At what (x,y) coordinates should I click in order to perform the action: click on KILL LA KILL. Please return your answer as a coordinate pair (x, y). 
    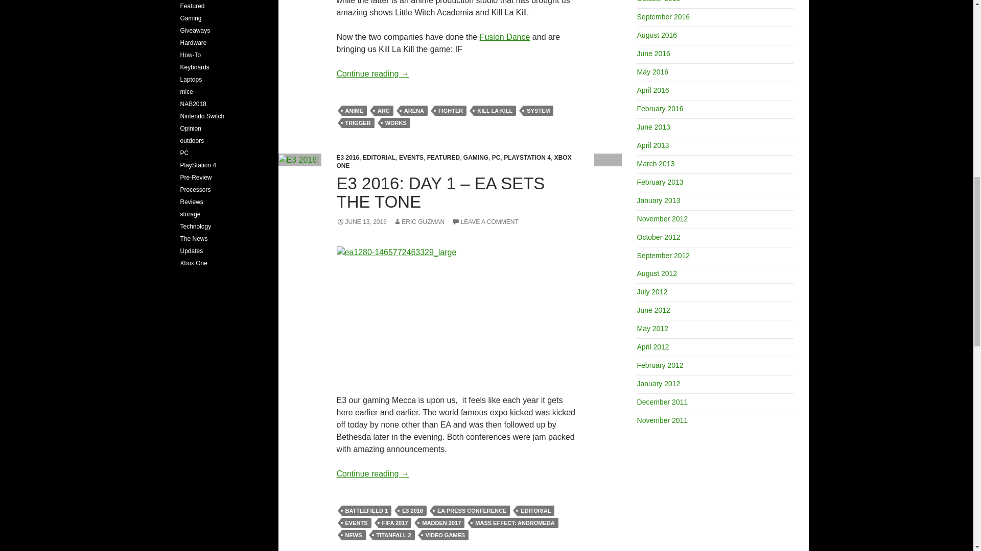
    Looking at the image, I should click on (495, 110).